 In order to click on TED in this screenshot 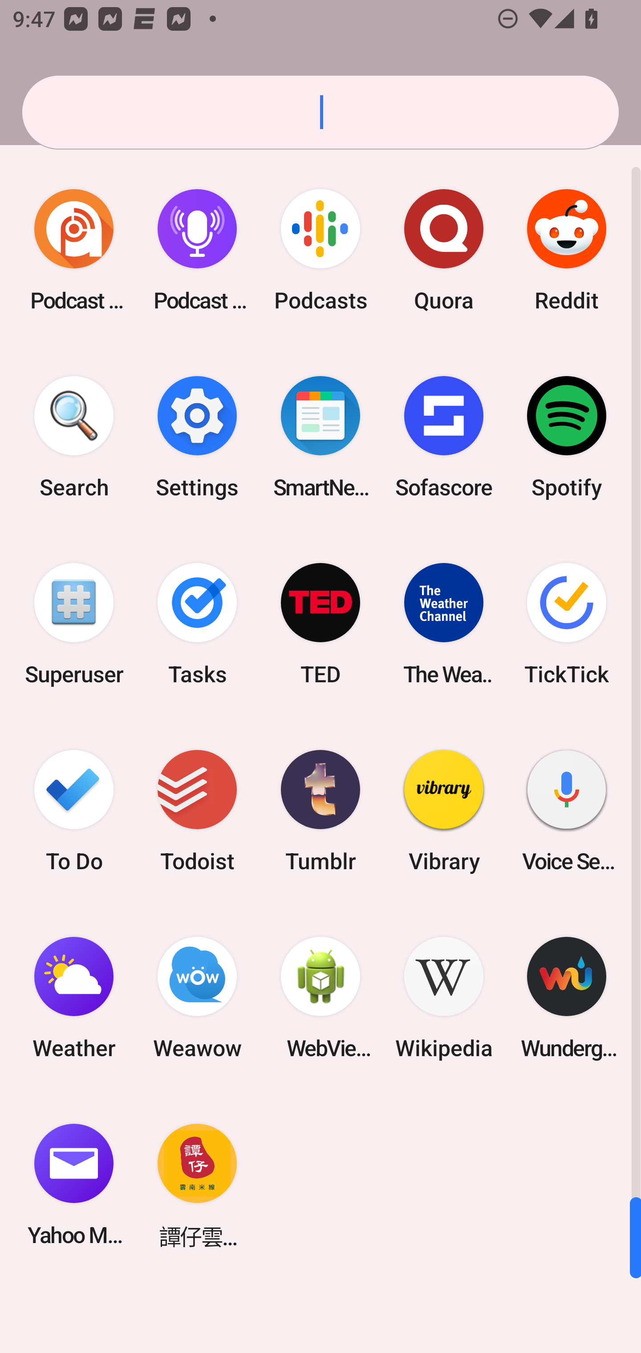, I will do `click(320, 624)`.